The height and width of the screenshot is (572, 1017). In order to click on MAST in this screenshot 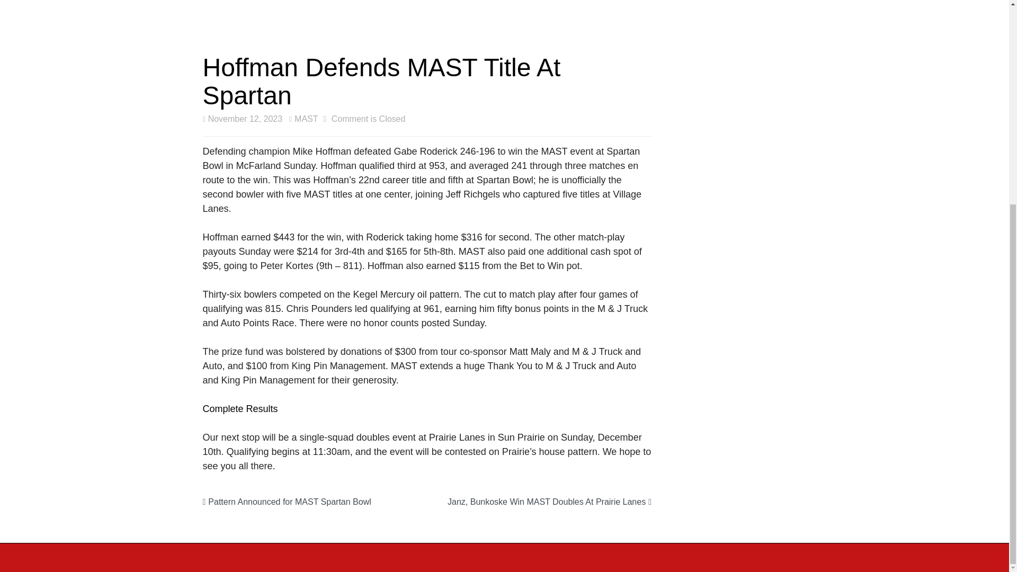, I will do `click(303, 119)`.